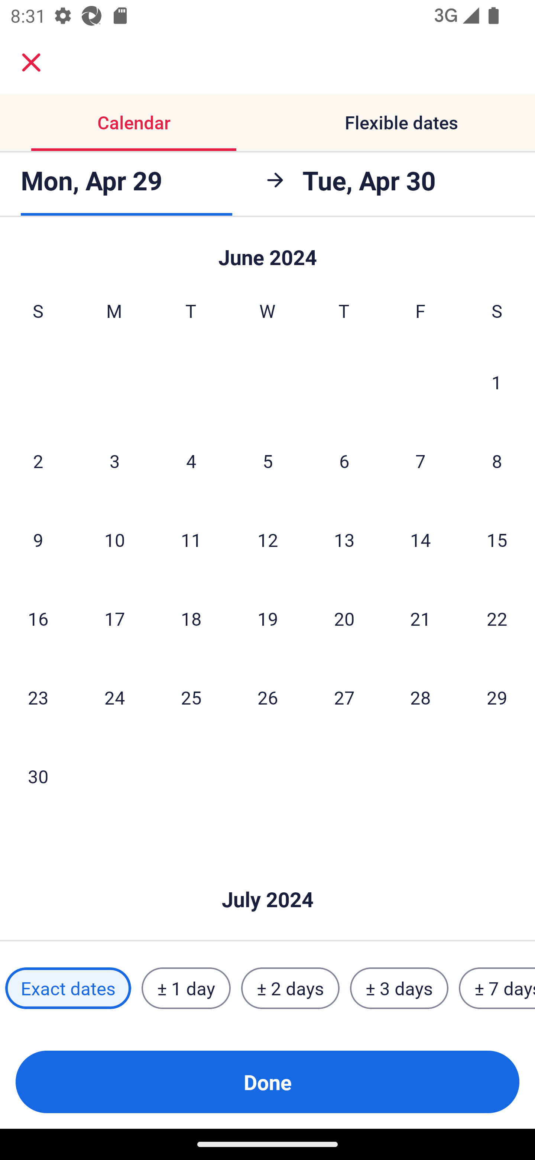  Describe the element at coordinates (114, 618) in the screenshot. I see `17 Monday, June 17, 2024` at that location.